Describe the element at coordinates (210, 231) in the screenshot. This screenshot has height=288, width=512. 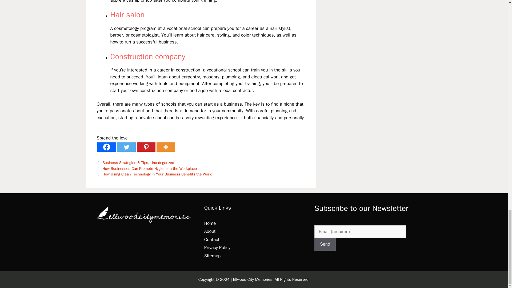
I see `About` at that location.